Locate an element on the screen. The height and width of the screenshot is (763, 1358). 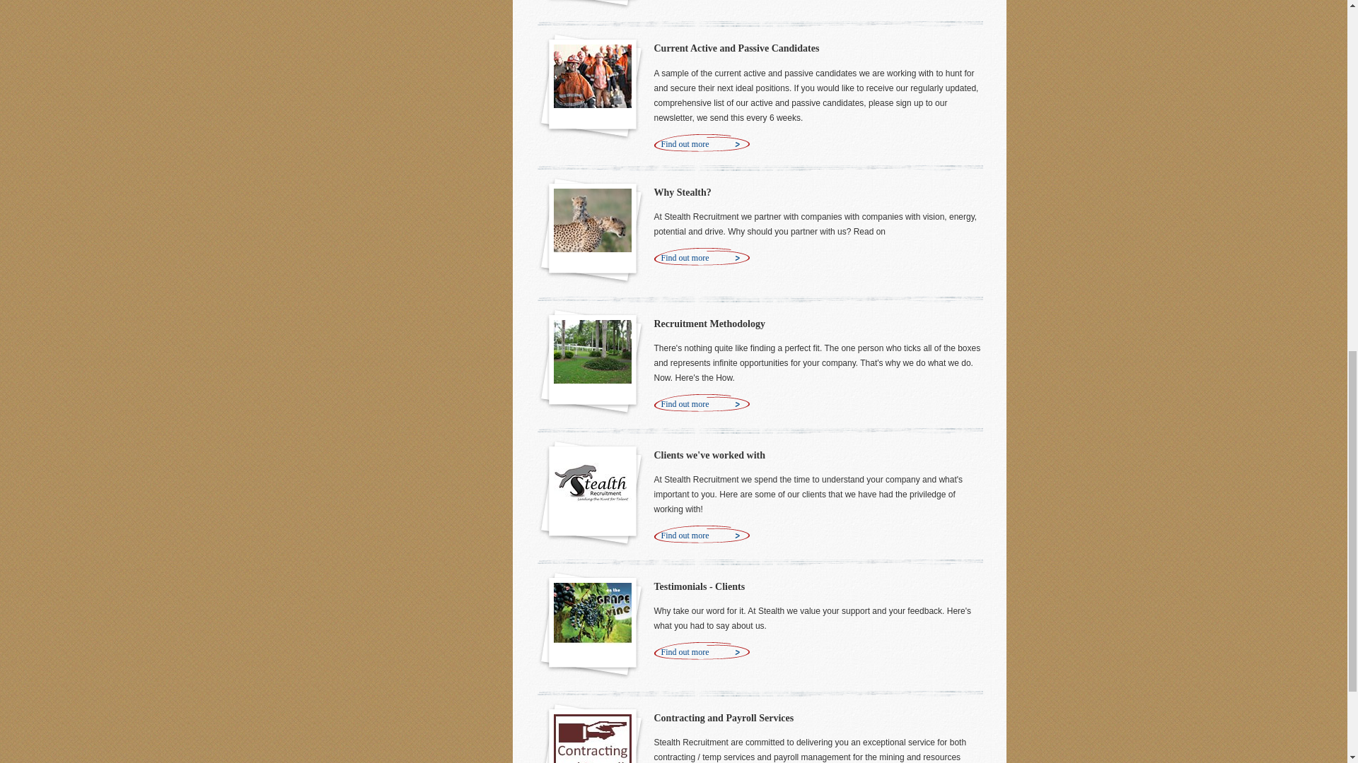
Find out more is located at coordinates (701, 144).